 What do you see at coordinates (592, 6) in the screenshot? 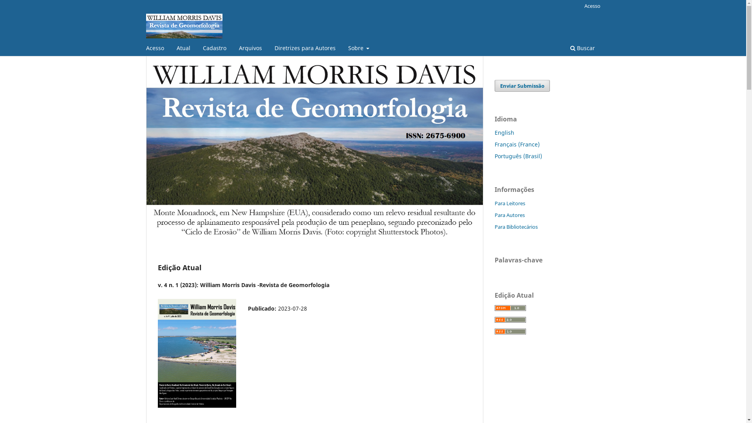
I see `Acesso` at bounding box center [592, 6].